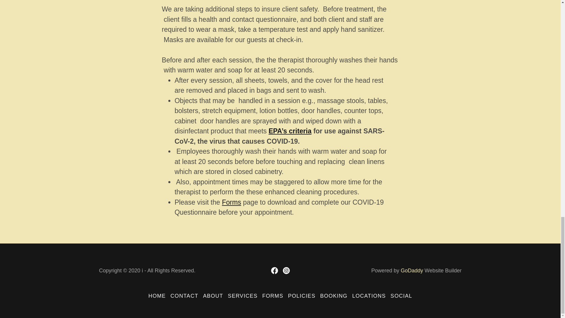  What do you see at coordinates (157, 296) in the screenshot?
I see `HOME` at bounding box center [157, 296].